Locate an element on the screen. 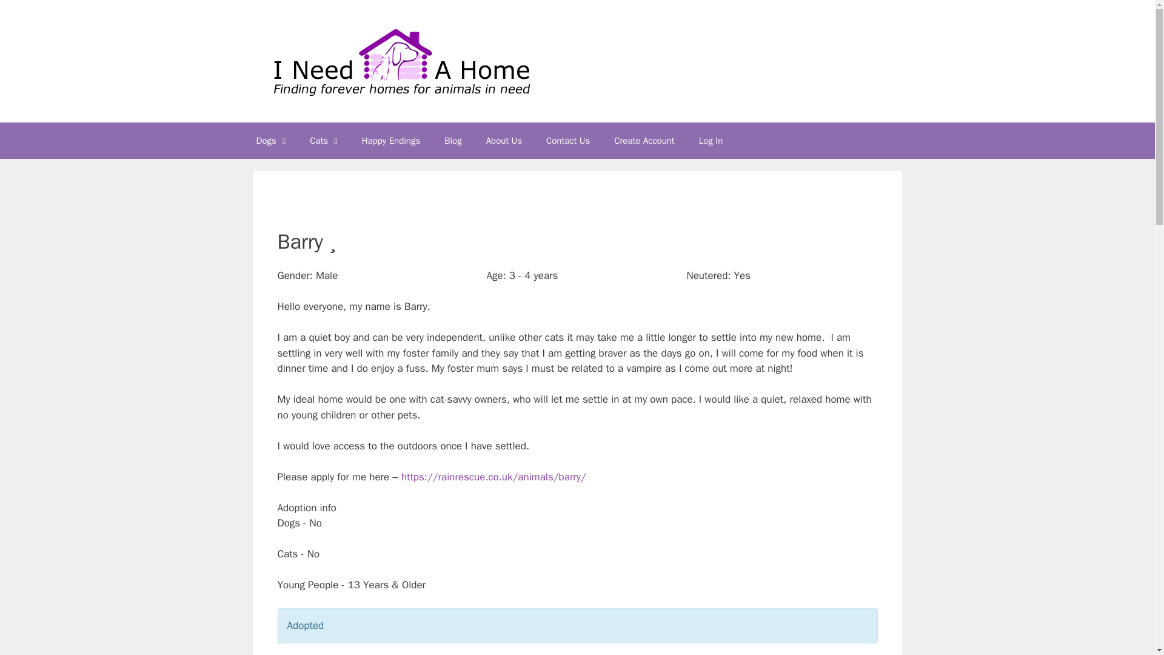 The width and height of the screenshot is (1164, 655). About Us is located at coordinates (504, 141).